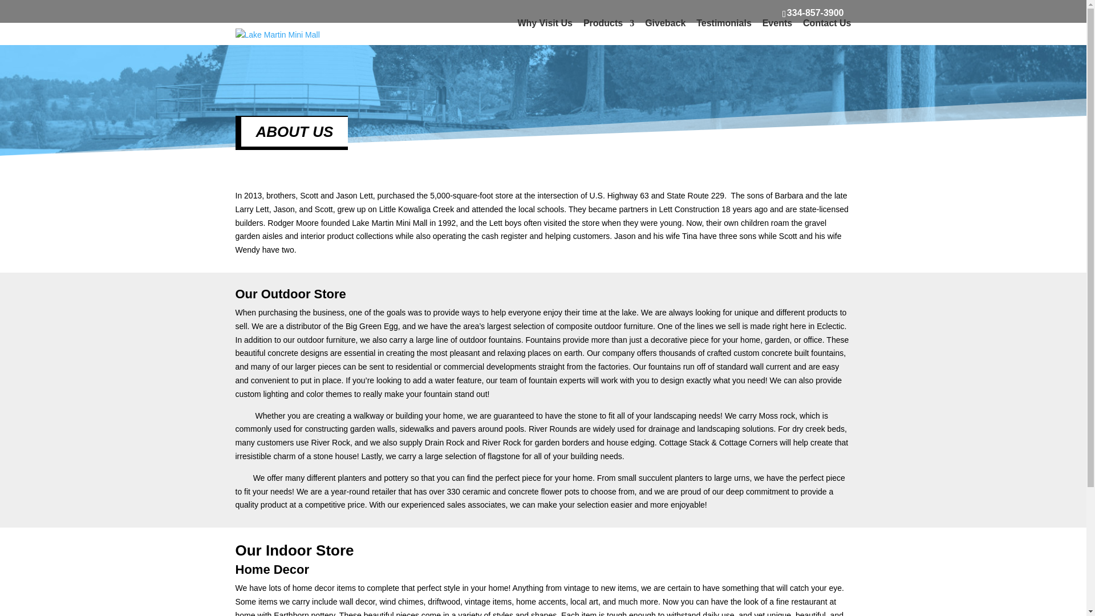  I want to click on Giveback, so click(665, 23).